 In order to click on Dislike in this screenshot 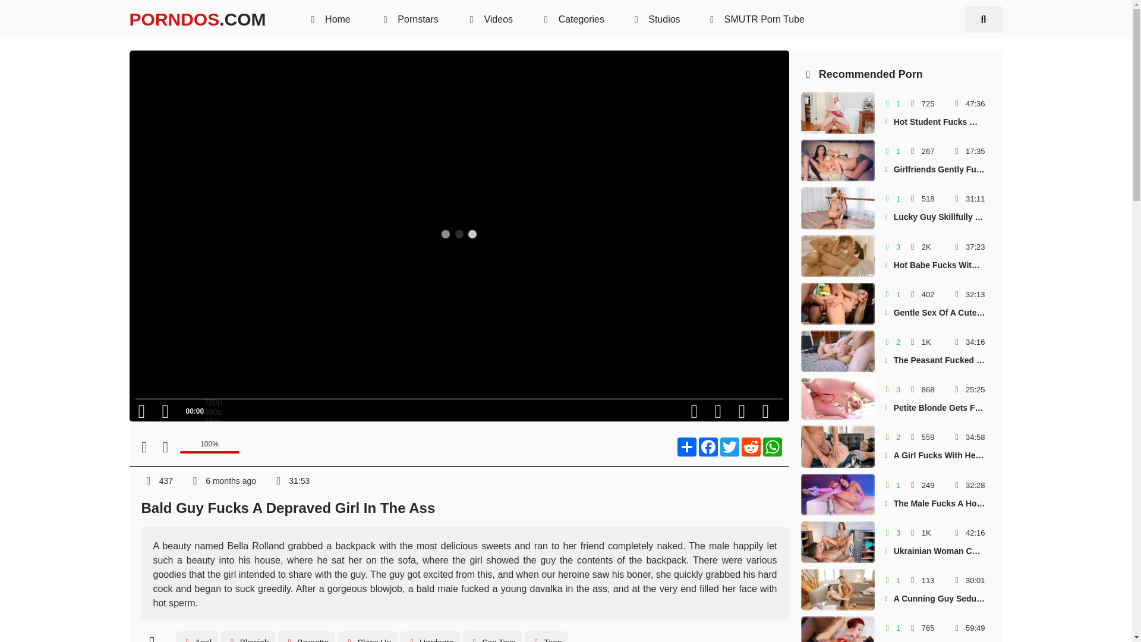, I will do `click(164, 446)`.